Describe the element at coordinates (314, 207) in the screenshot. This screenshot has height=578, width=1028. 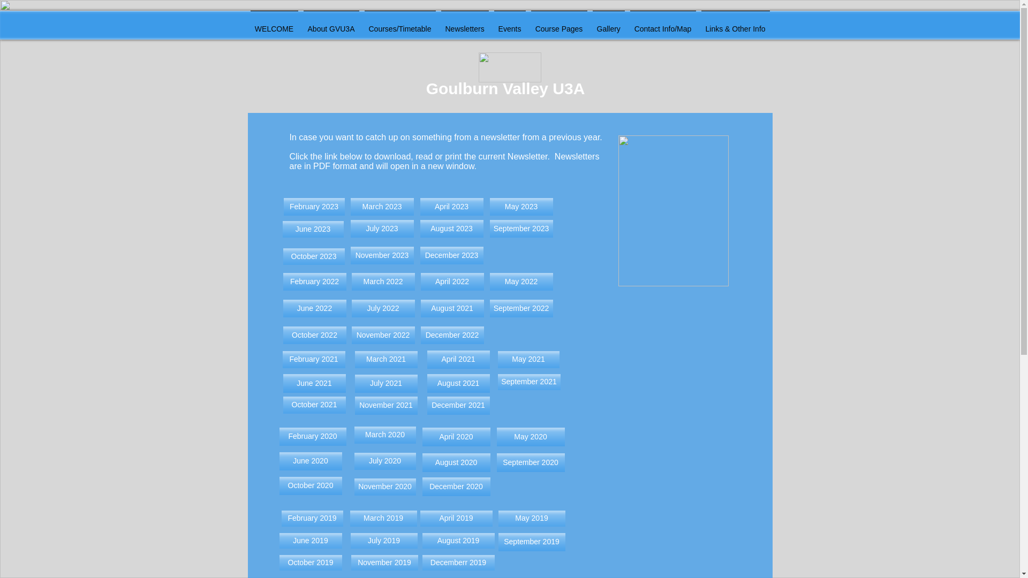
I see `February 2023` at that location.